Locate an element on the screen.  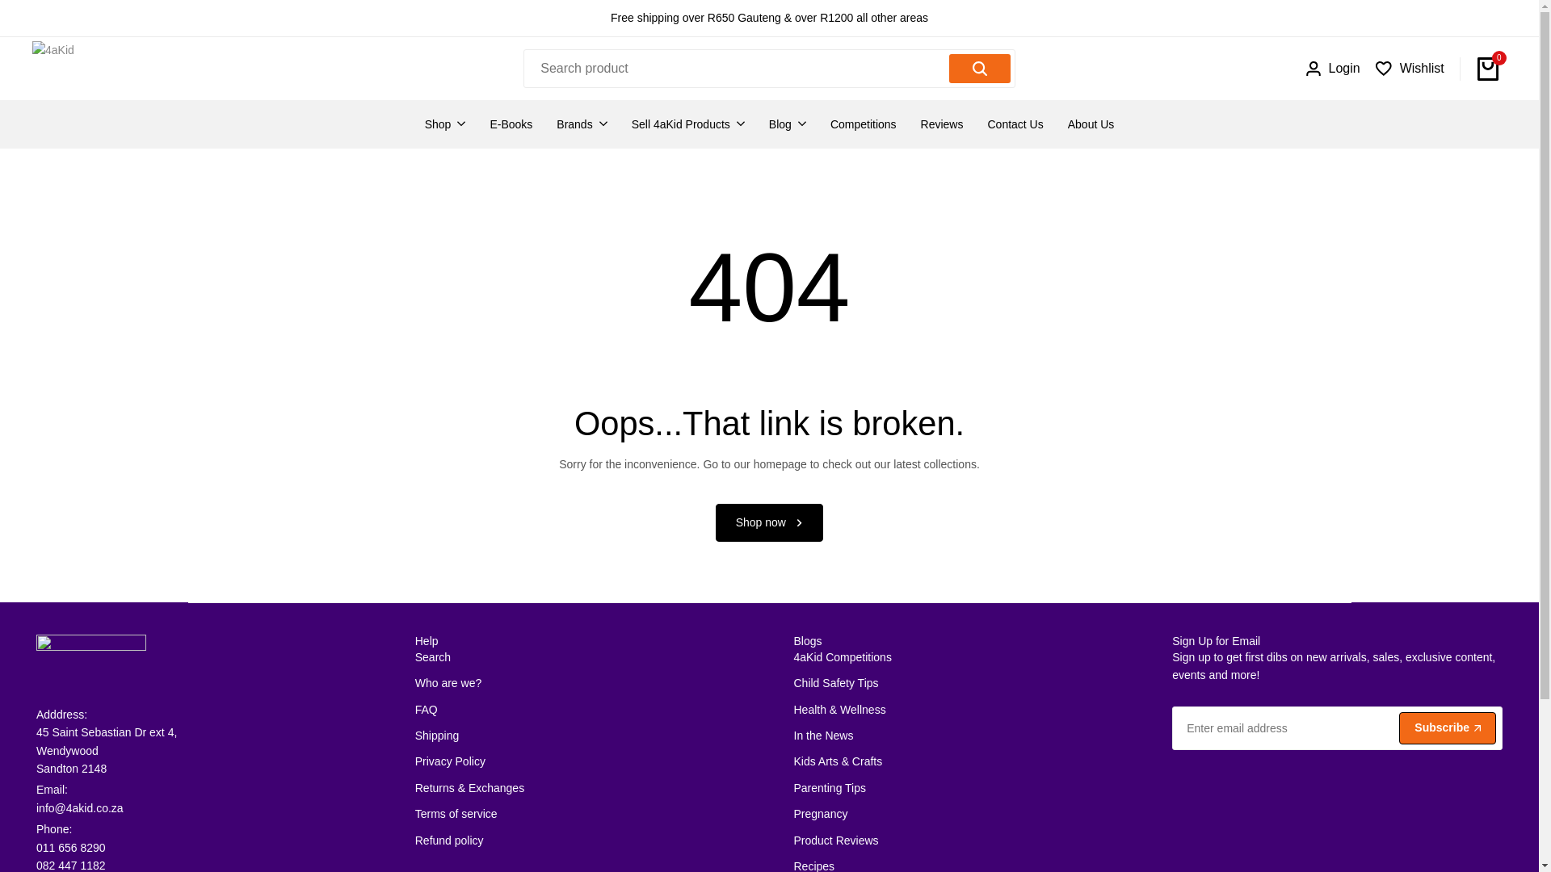
Shop now is located at coordinates (769, 522).